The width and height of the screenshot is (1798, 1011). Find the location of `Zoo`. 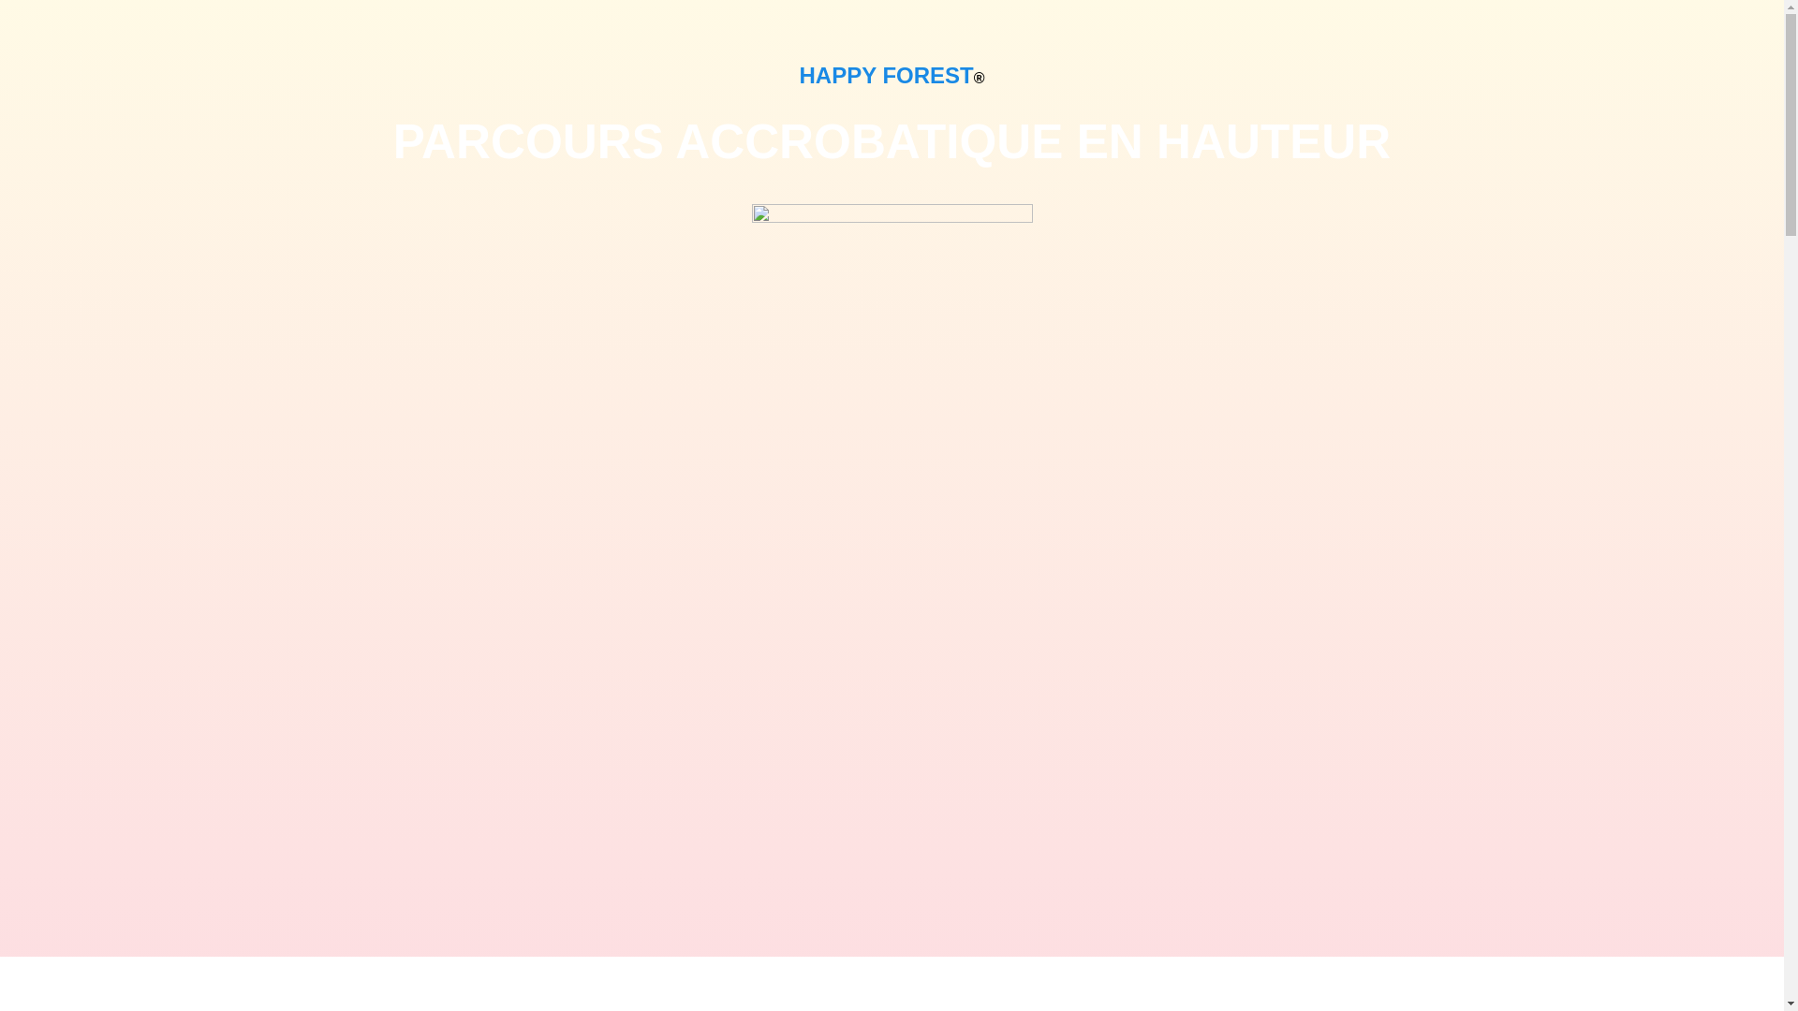

Zoo is located at coordinates (410, 650).